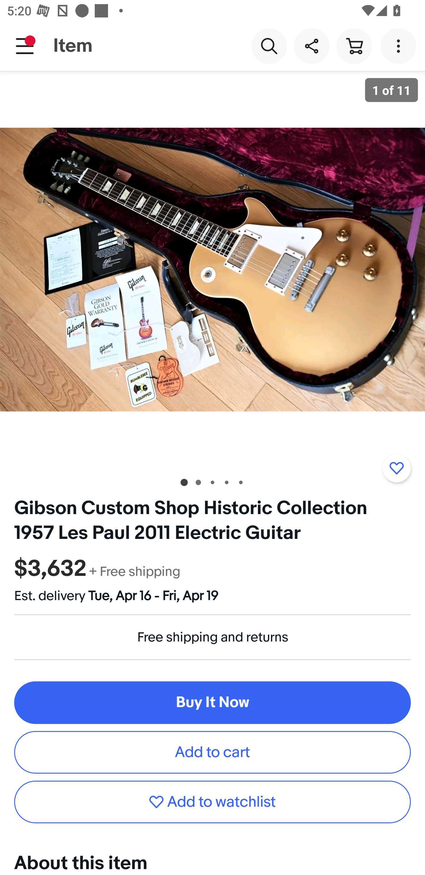 This screenshot has height=875, width=425. I want to click on Main navigation, notification is pending, open, so click(25, 46).